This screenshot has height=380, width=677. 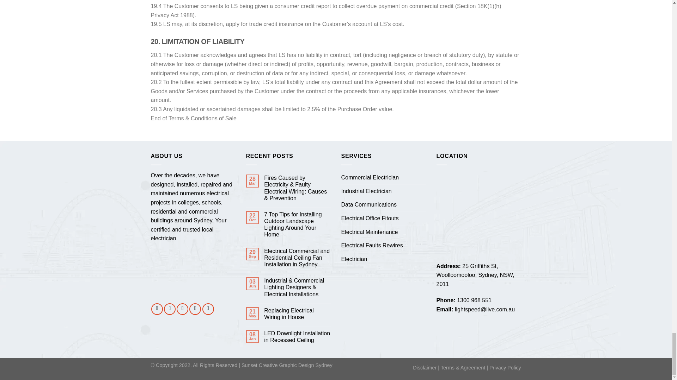 I want to click on Email to a Friend, so click(x=182, y=309).